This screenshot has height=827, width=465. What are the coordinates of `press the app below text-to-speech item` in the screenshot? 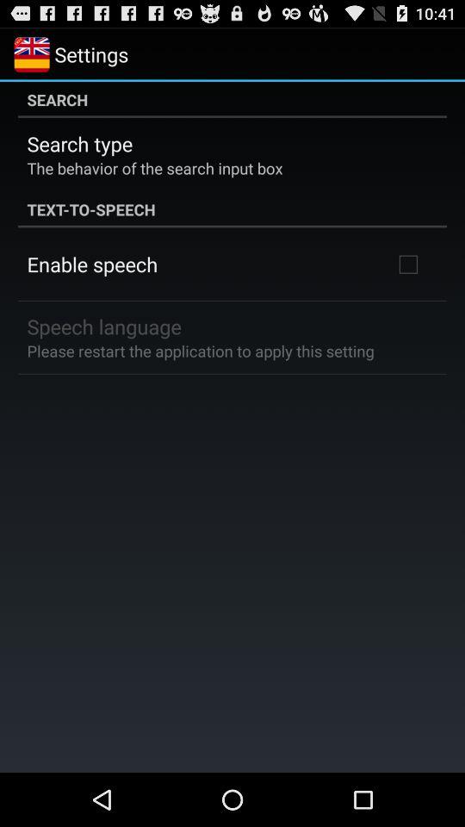 It's located at (92, 264).